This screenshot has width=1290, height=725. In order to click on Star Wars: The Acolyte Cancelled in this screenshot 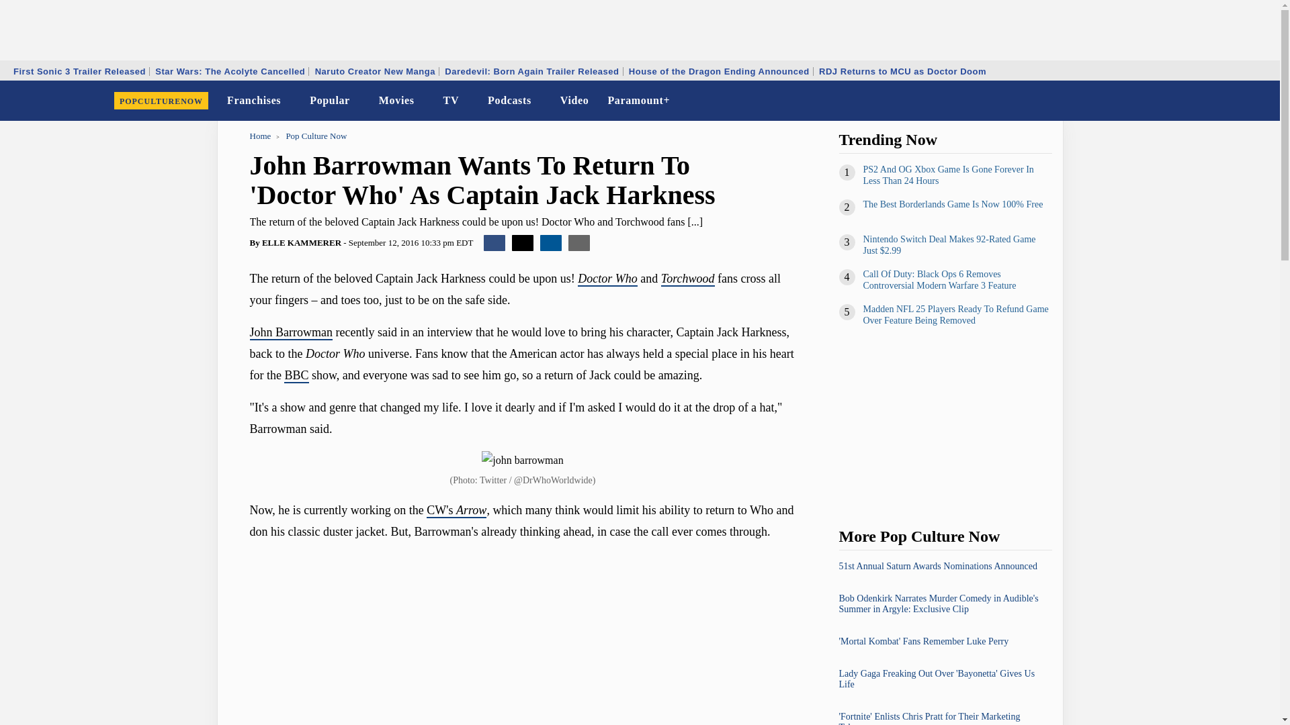, I will do `click(230, 71)`.